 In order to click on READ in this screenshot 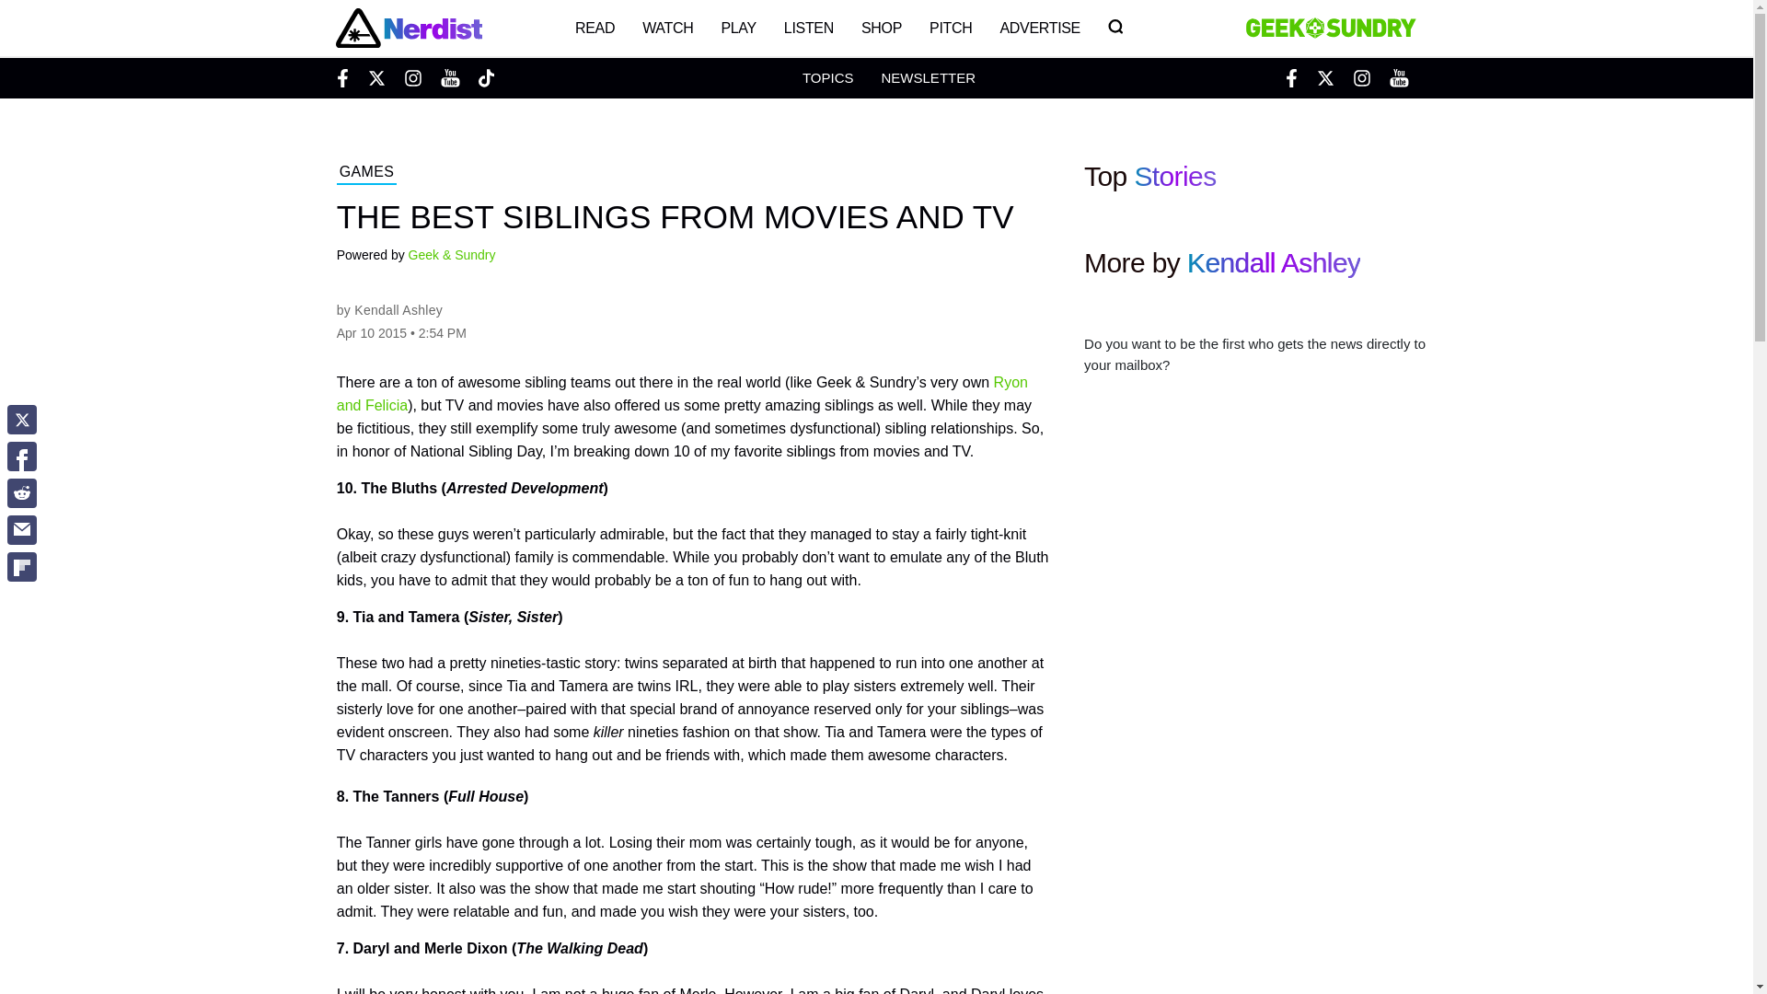, I will do `click(595, 28)`.